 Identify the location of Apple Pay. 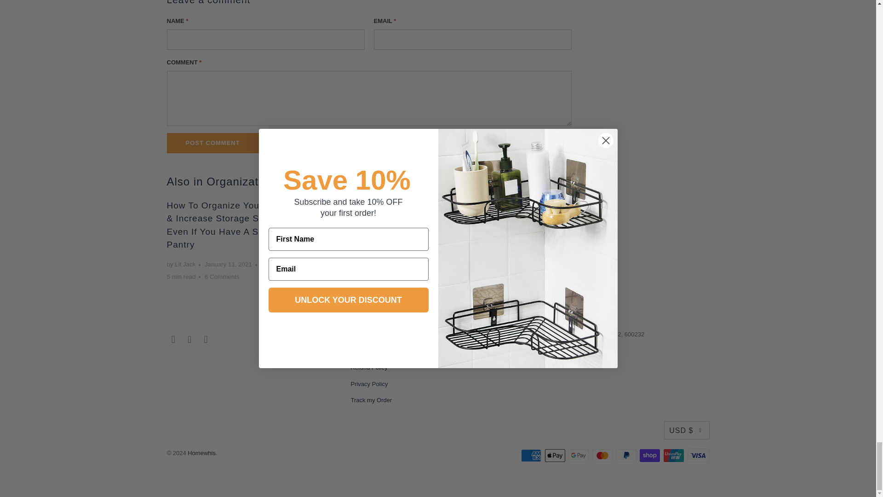
(556, 456).